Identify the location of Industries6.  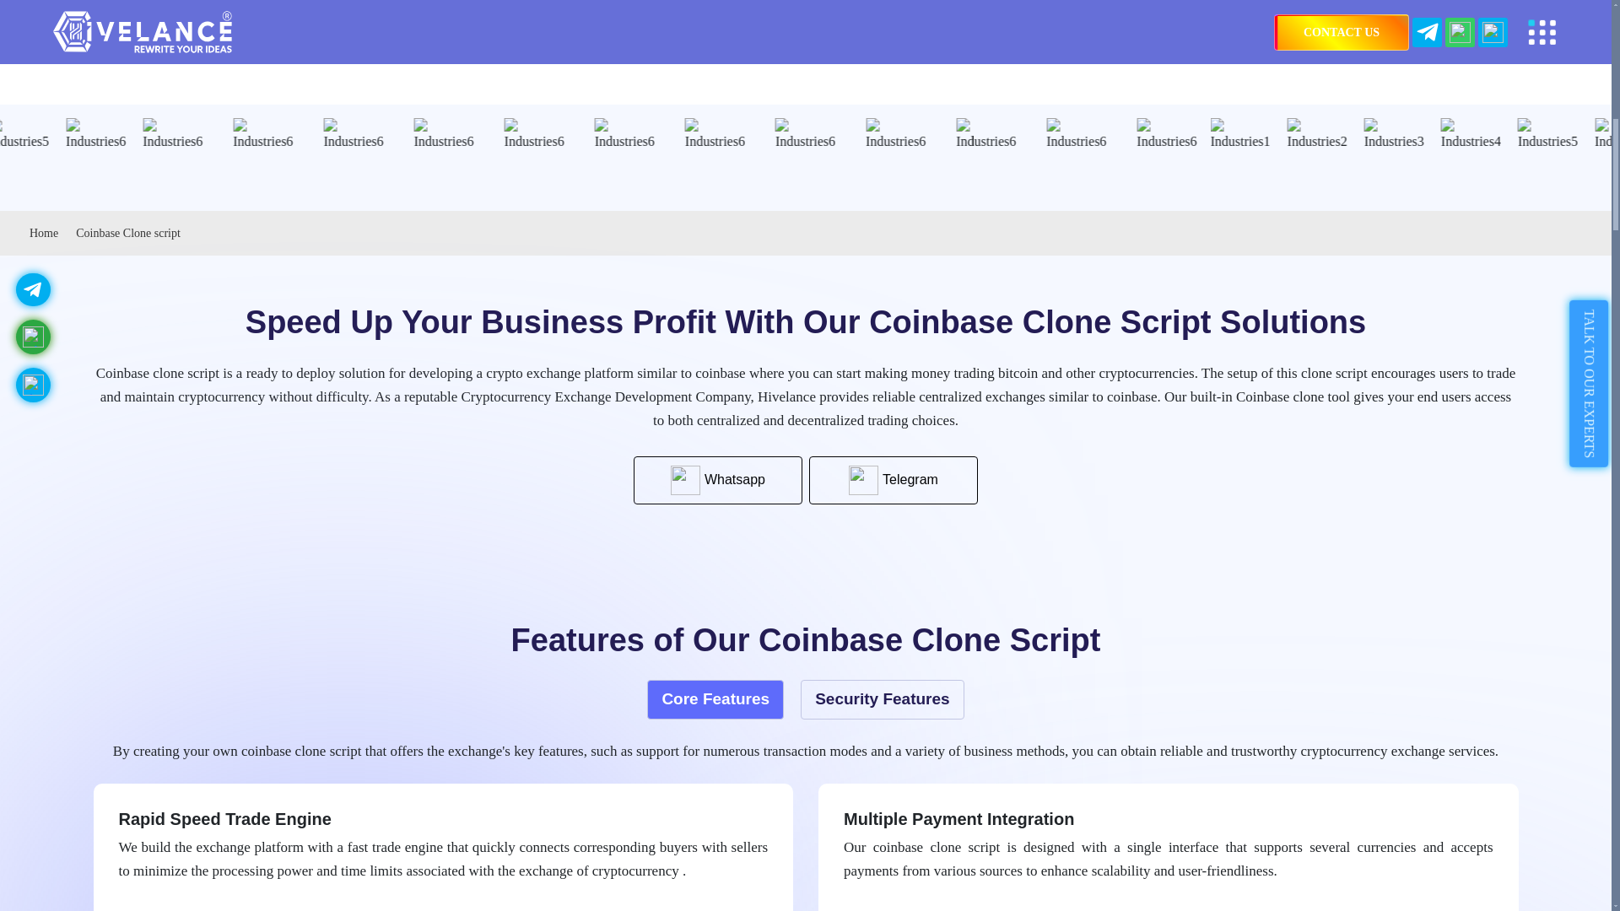
(540, 135).